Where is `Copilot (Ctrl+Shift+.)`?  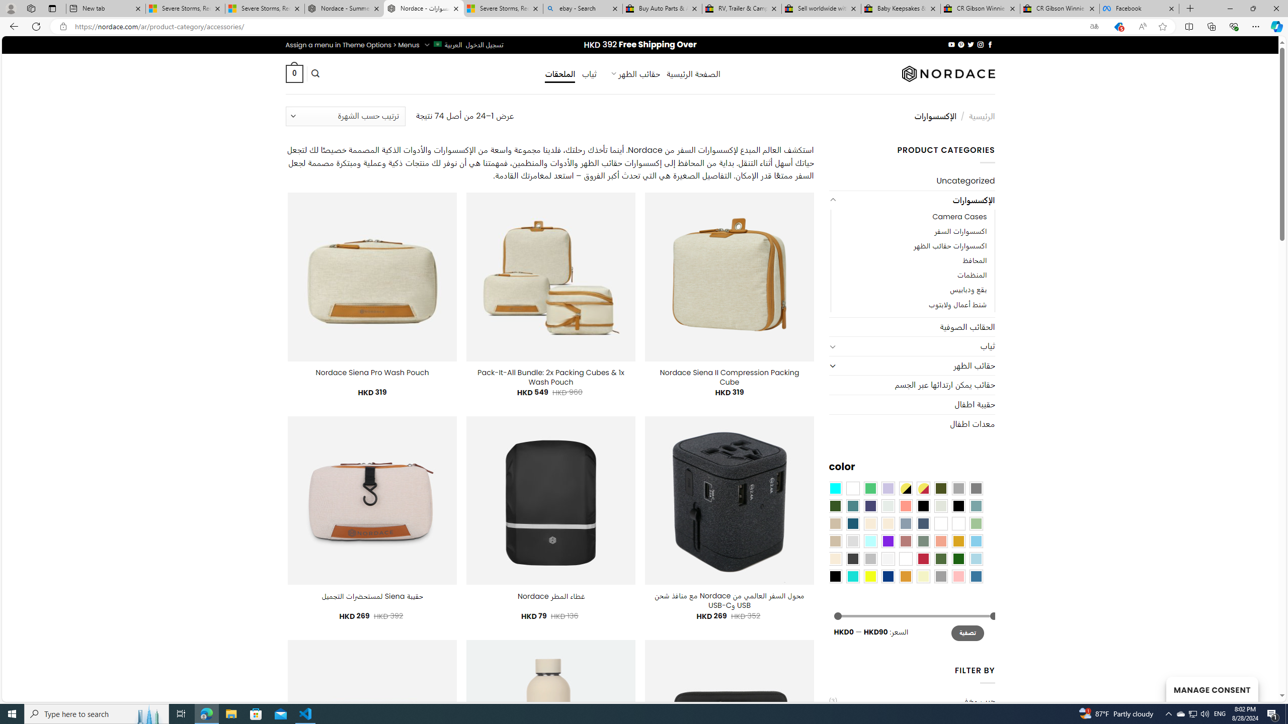
Copilot (Ctrl+Shift+.) is located at coordinates (1276, 26).